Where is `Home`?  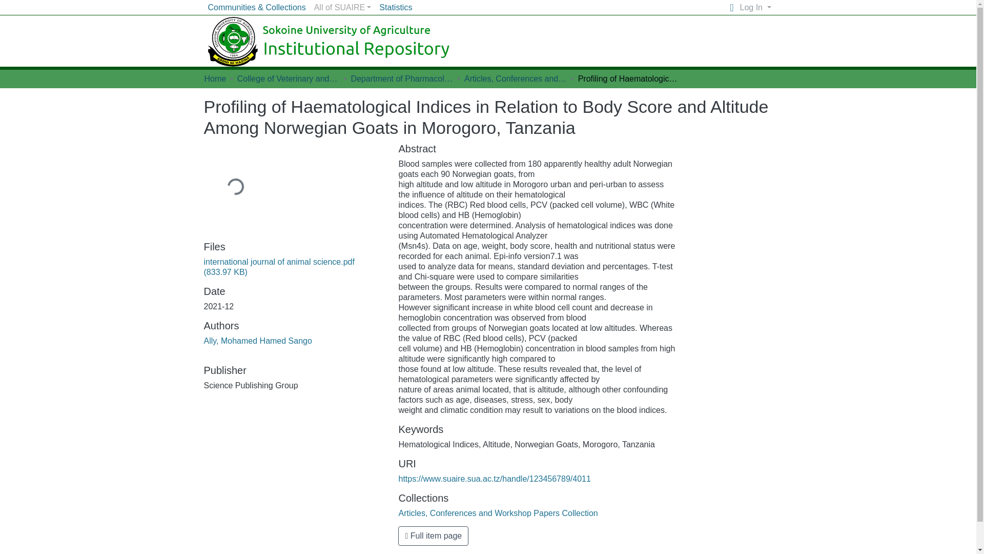 Home is located at coordinates (215, 79).